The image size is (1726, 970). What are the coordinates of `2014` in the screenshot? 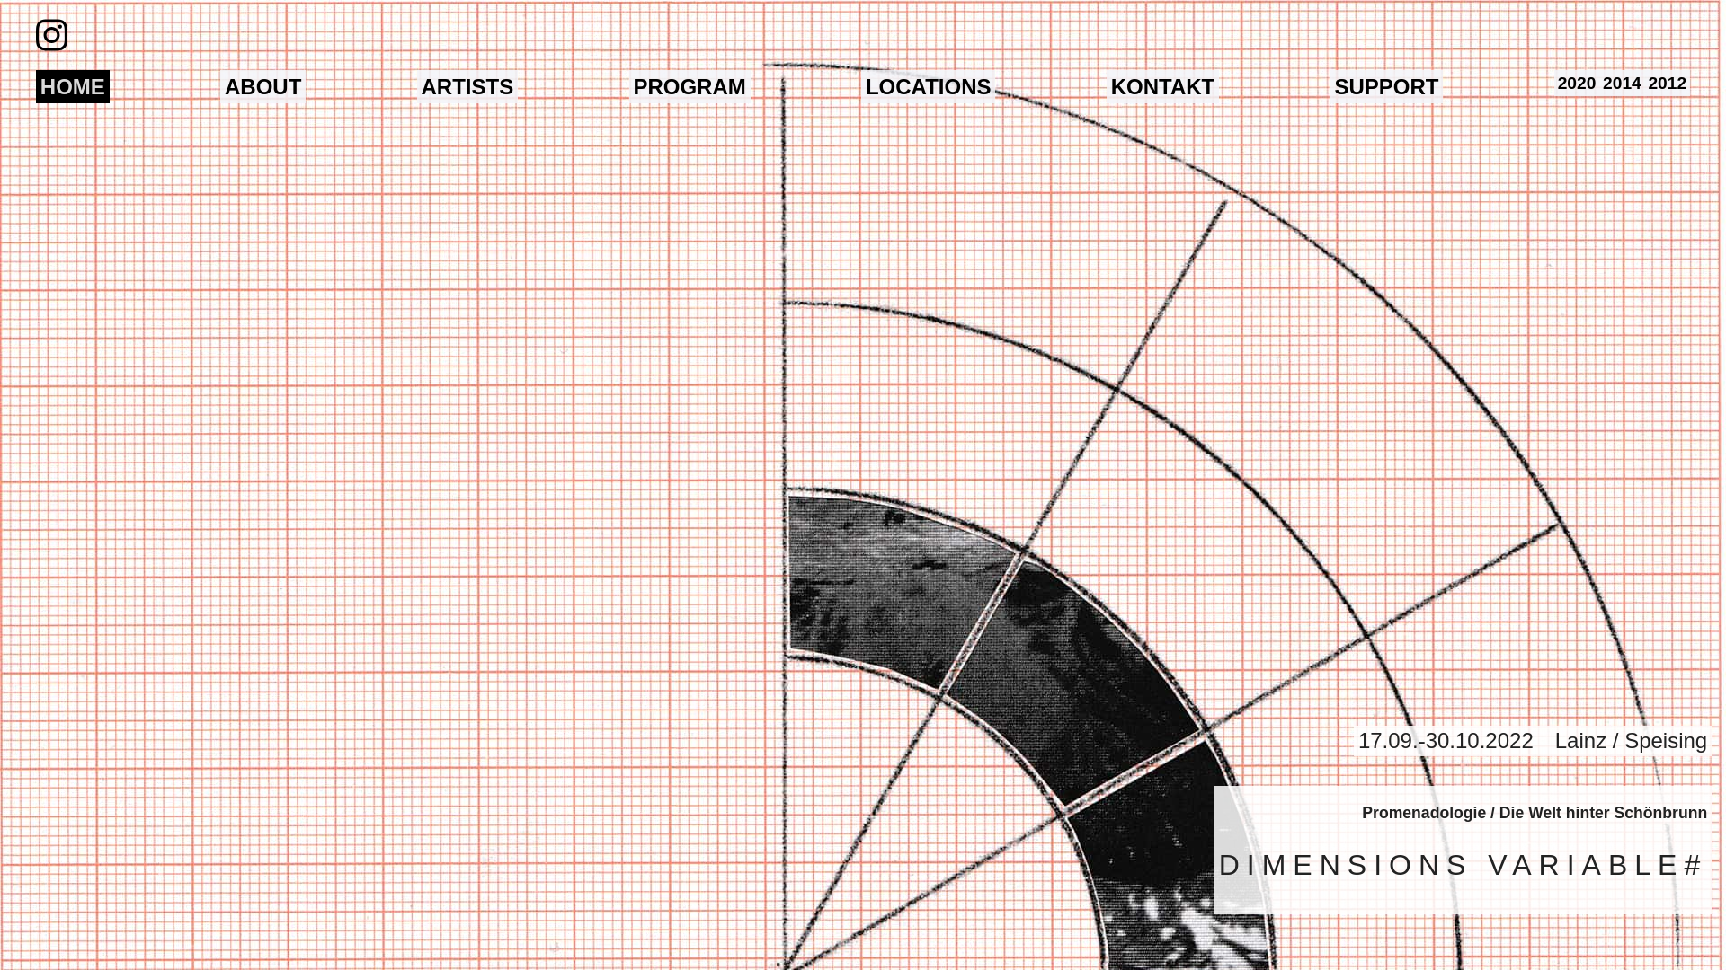 It's located at (1622, 83).